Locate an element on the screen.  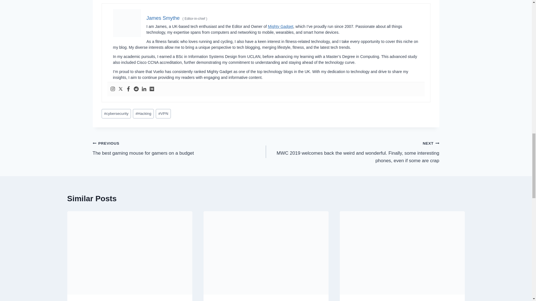
HONOR Magic6 Lite Feature is located at coordinates (179, 148).